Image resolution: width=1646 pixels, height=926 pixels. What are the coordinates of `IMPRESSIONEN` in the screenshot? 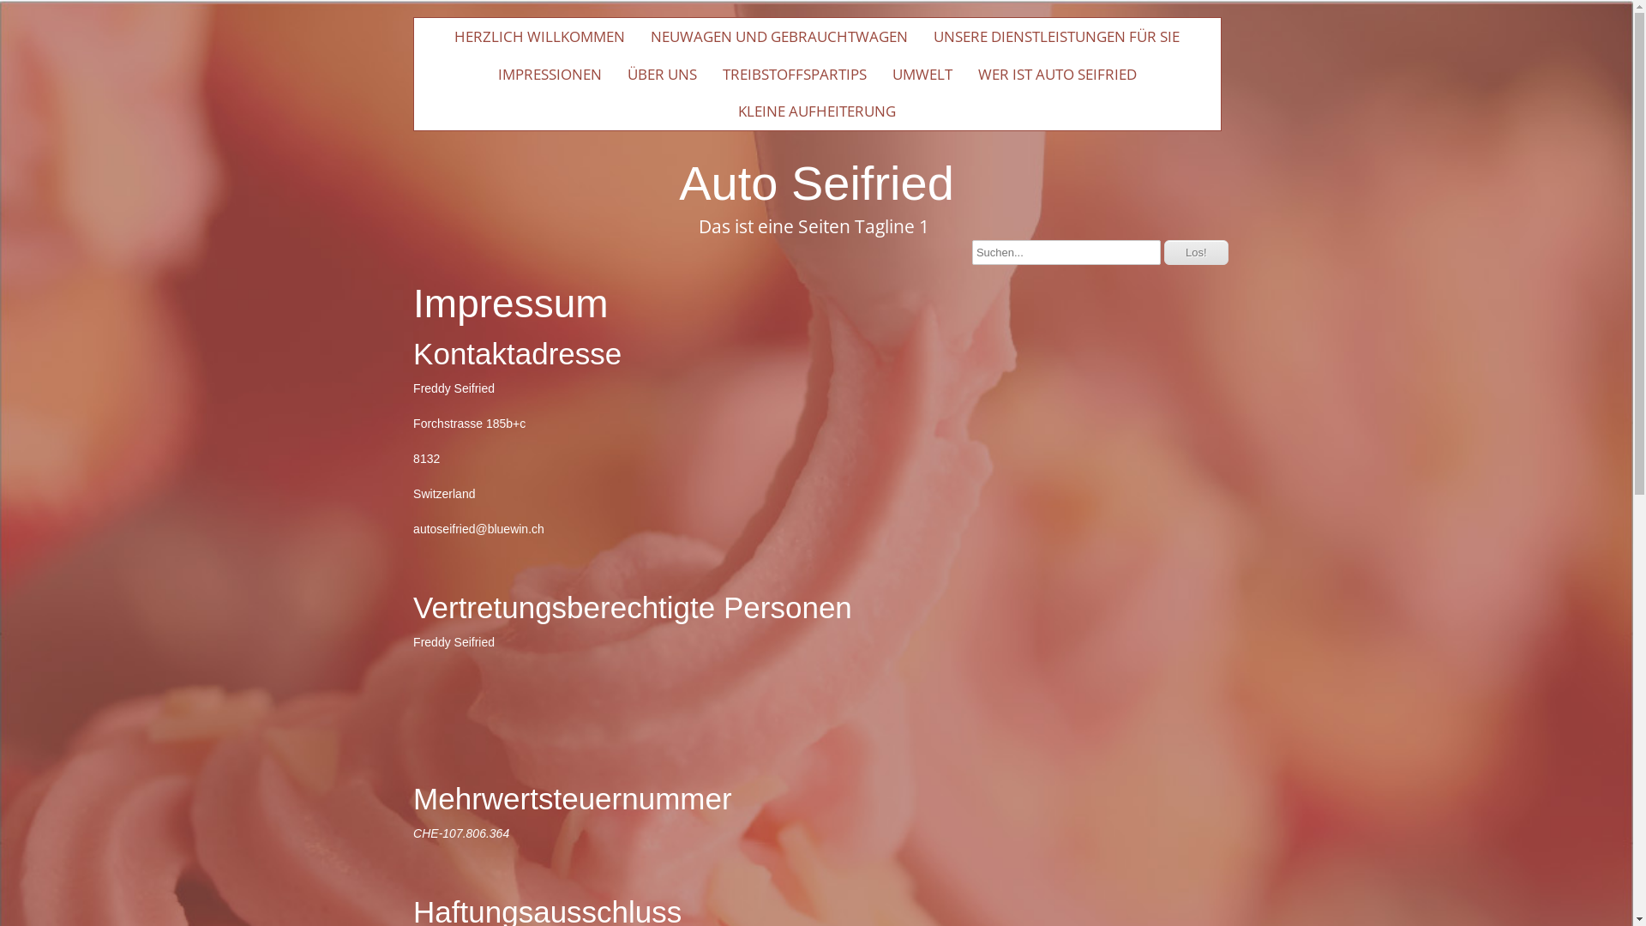 It's located at (550, 75).